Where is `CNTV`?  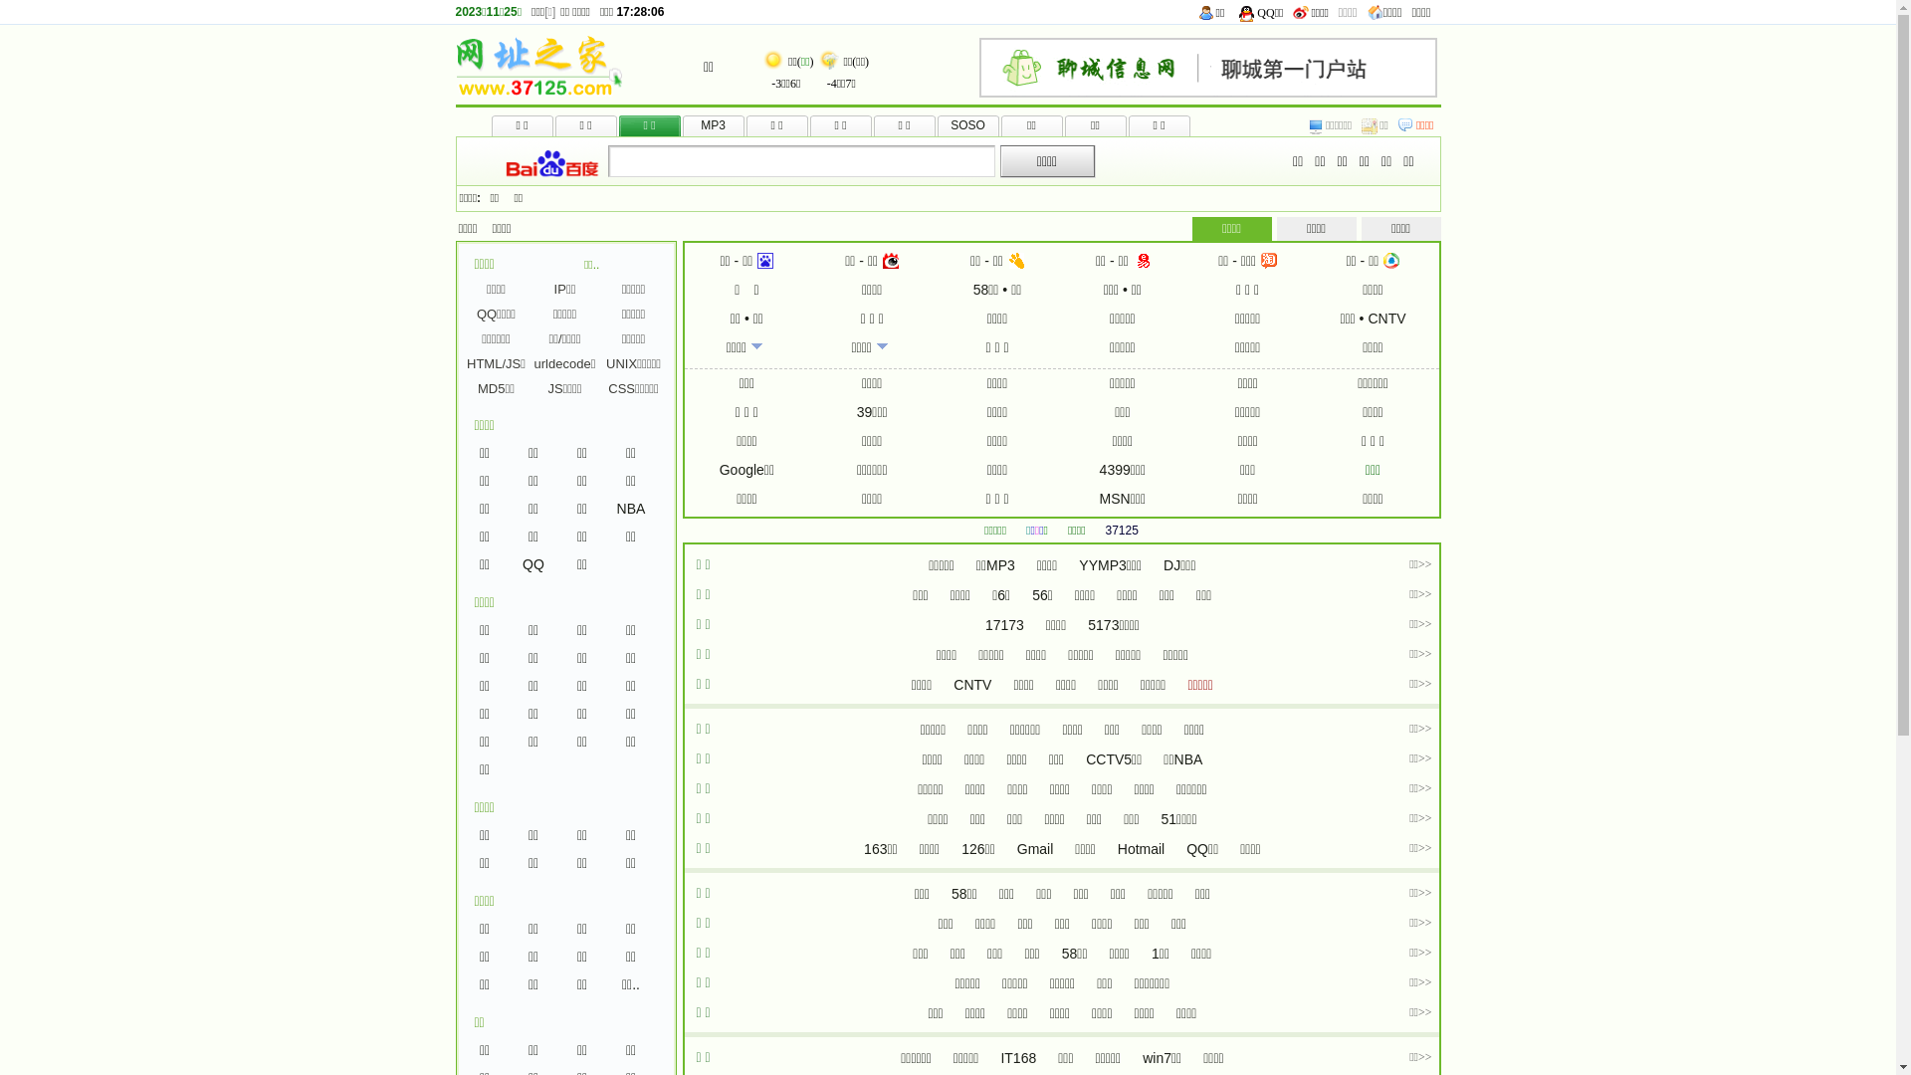 CNTV is located at coordinates (971, 685).